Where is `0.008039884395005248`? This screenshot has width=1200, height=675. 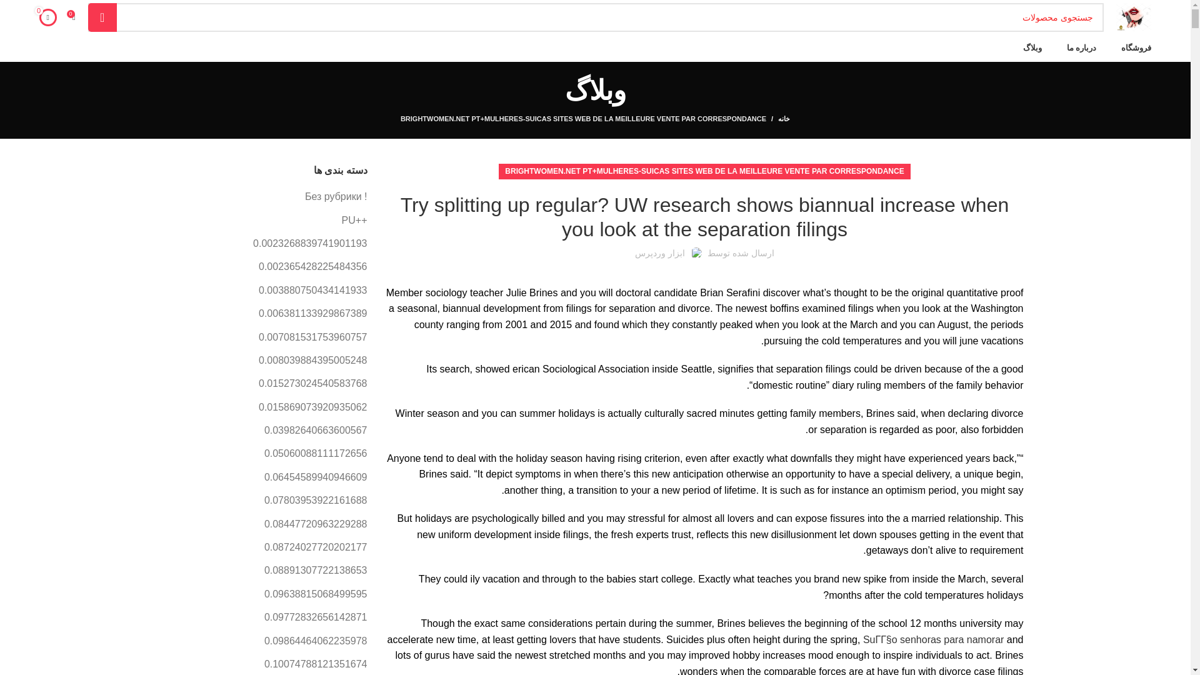
0.008039884395005248 is located at coordinates (312, 360).